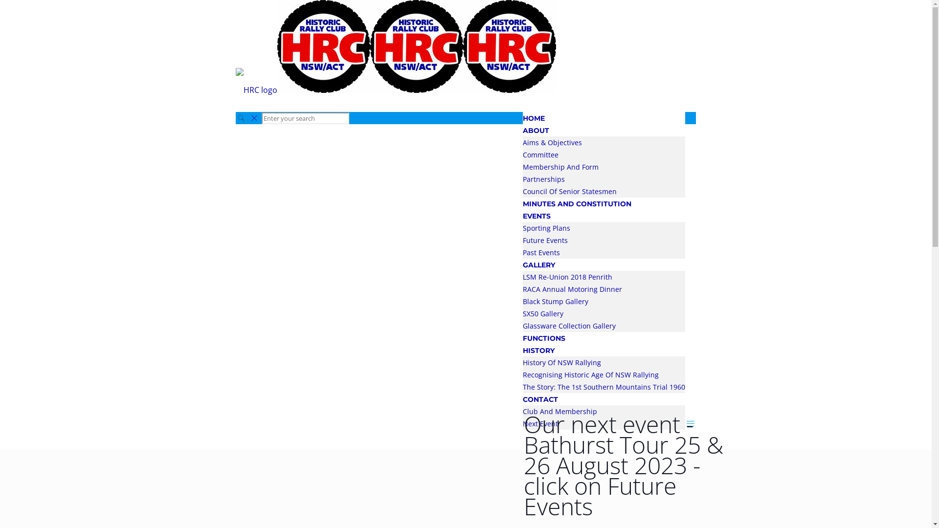 This screenshot has width=939, height=528. I want to click on HISTORY, so click(539, 351).